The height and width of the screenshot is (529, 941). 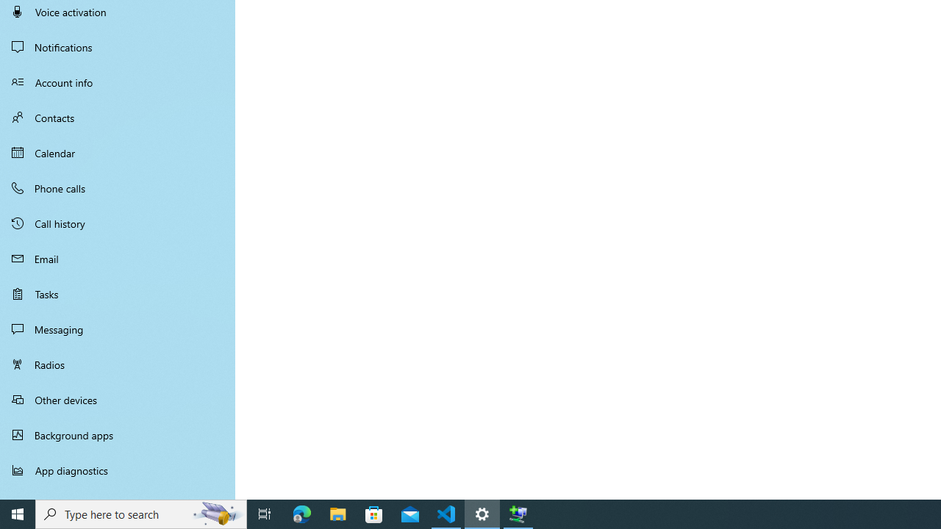 What do you see at coordinates (118, 294) in the screenshot?
I see `Tasks` at bounding box center [118, 294].